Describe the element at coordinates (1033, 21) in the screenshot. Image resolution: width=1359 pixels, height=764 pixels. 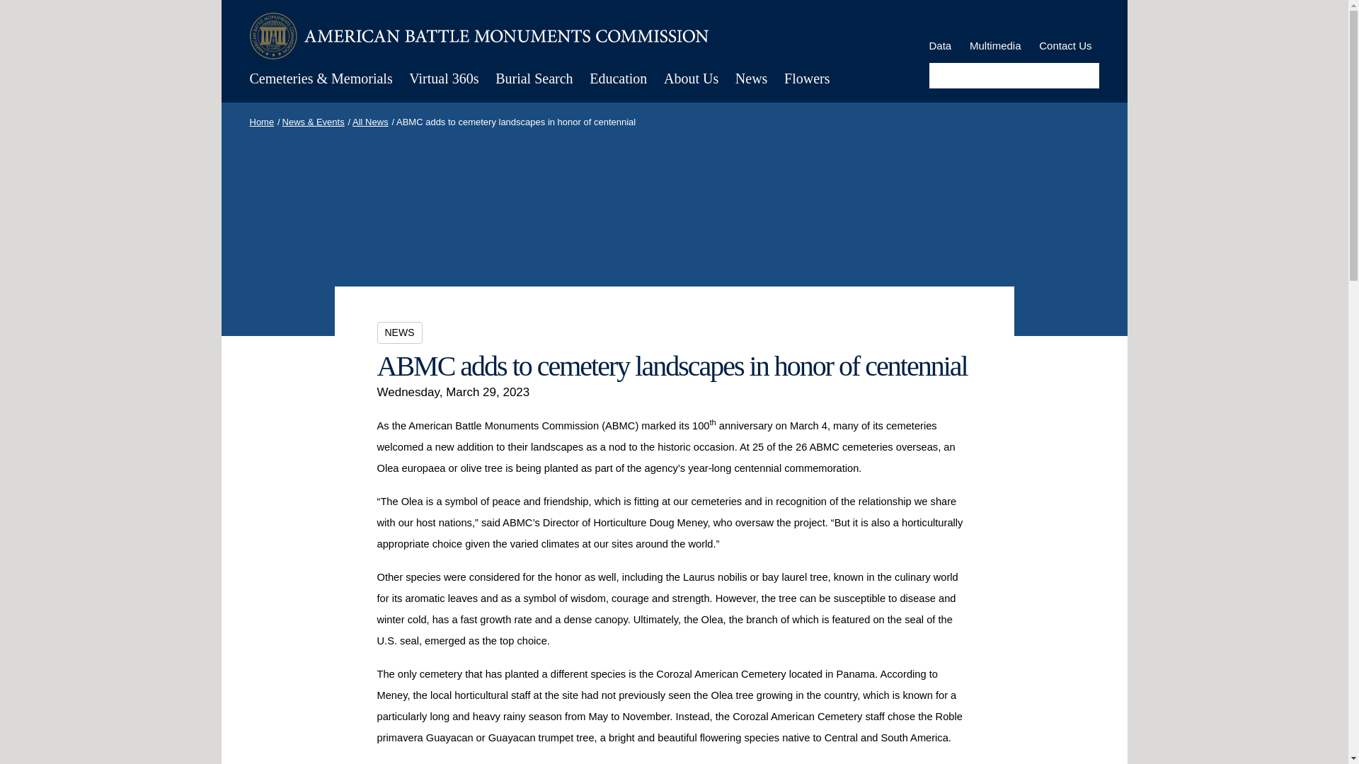
I see `Twitter` at that location.